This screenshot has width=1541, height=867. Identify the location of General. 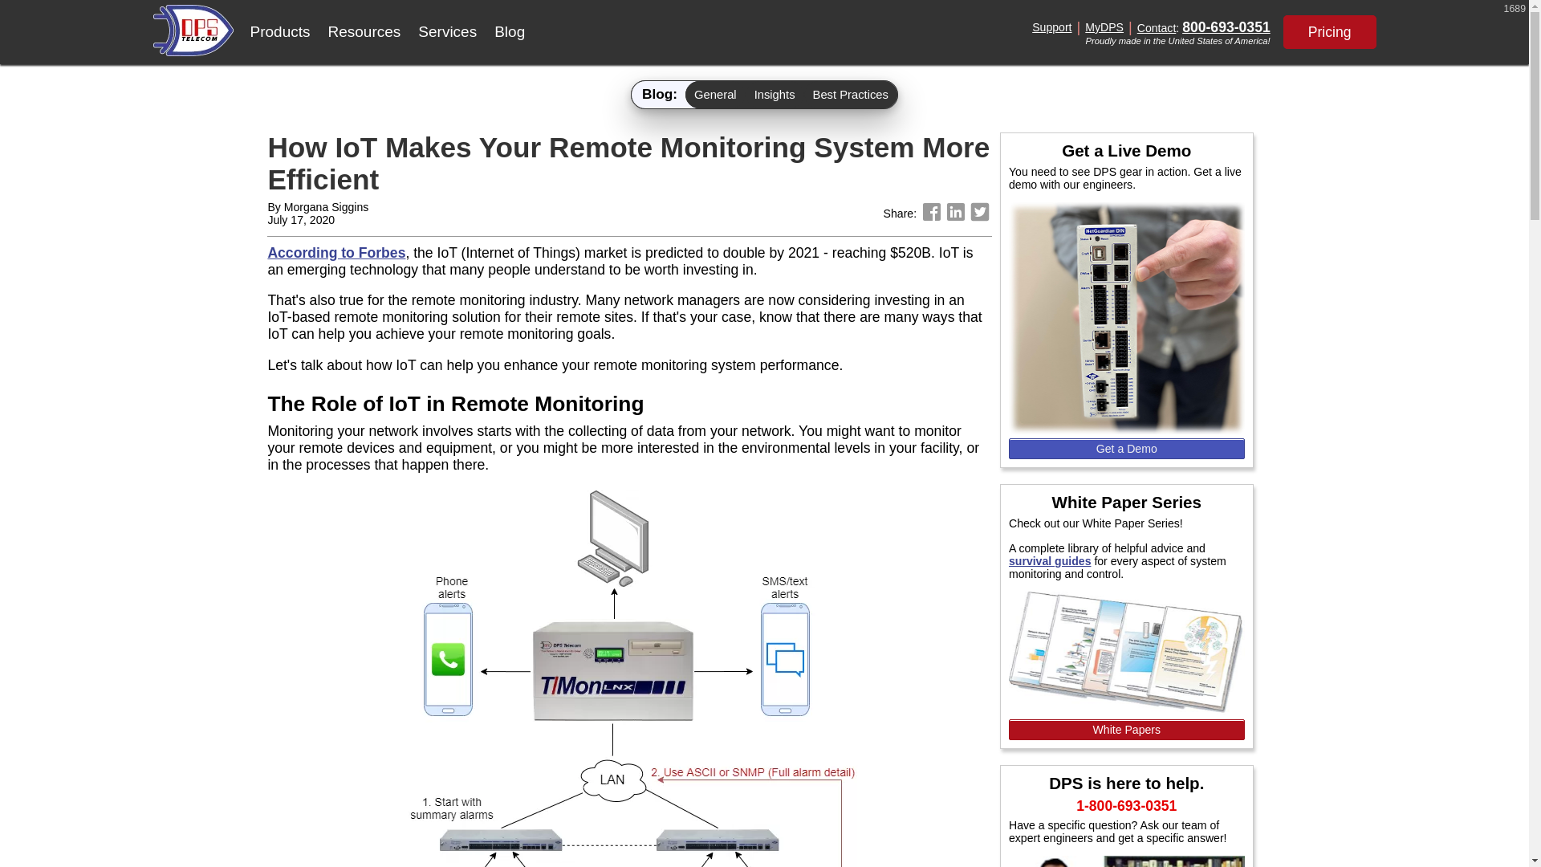
(716, 95).